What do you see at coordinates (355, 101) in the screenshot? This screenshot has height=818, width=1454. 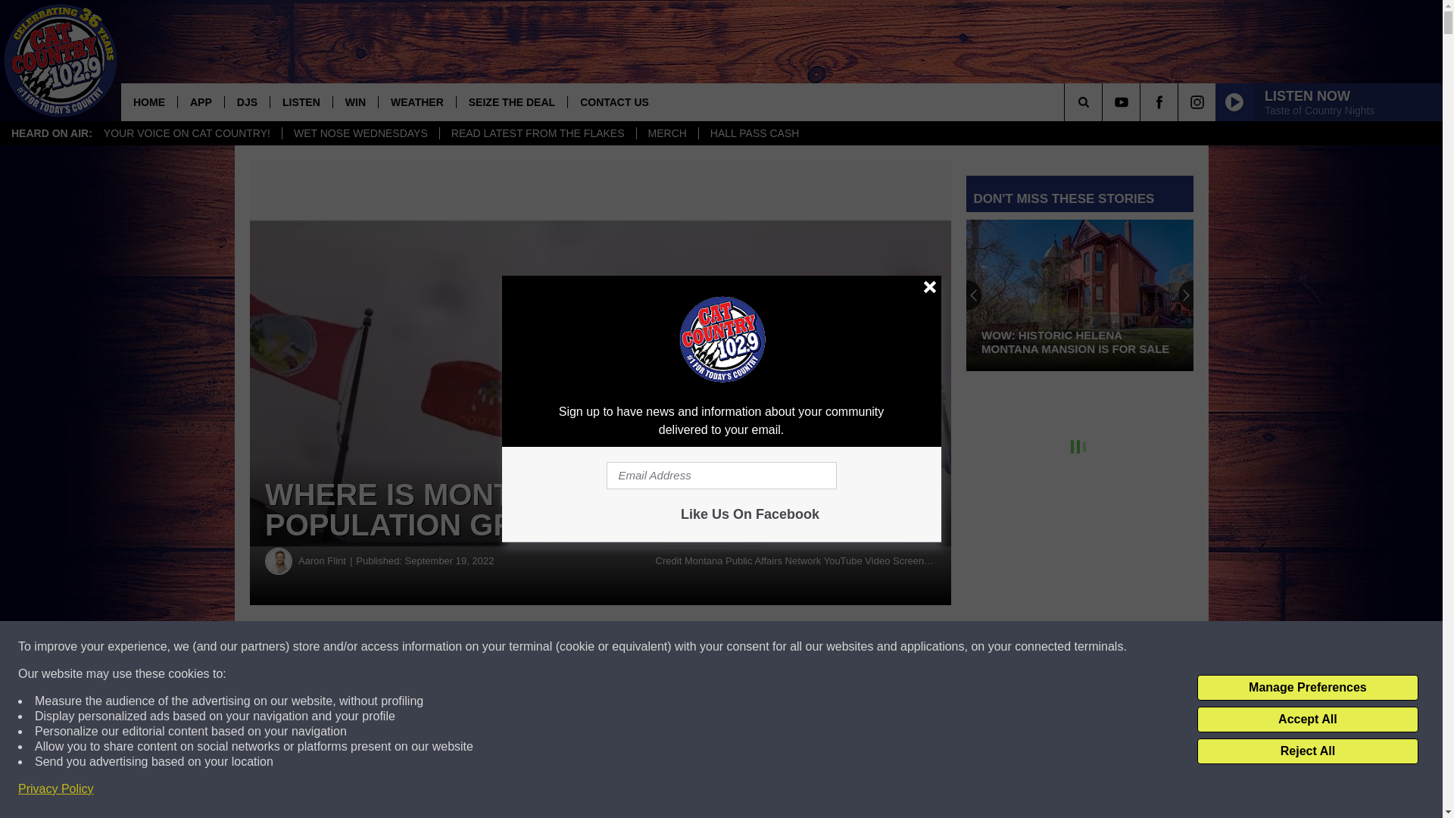 I see `WIN` at bounding box center [355, 101].